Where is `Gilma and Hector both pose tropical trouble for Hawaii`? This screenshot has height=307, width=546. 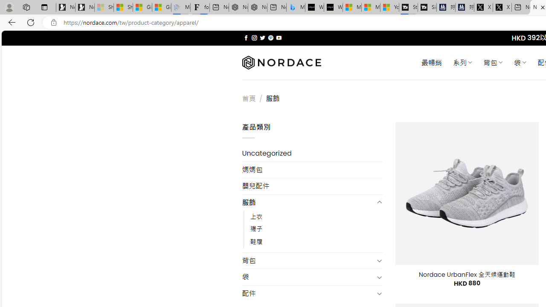 Gilma and Hector both pose tropical trouble for Hawaii is located at coordinates (161, 8).